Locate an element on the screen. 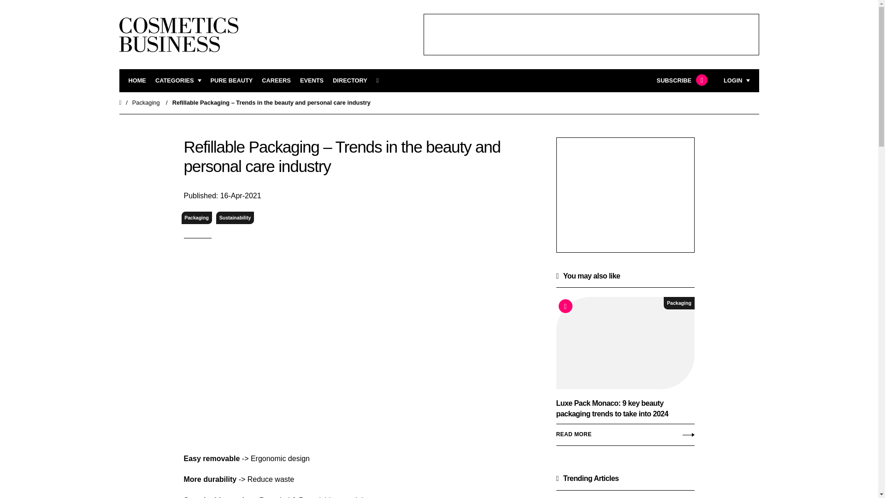  DIRECTORY is located at coordinates (349, 81).